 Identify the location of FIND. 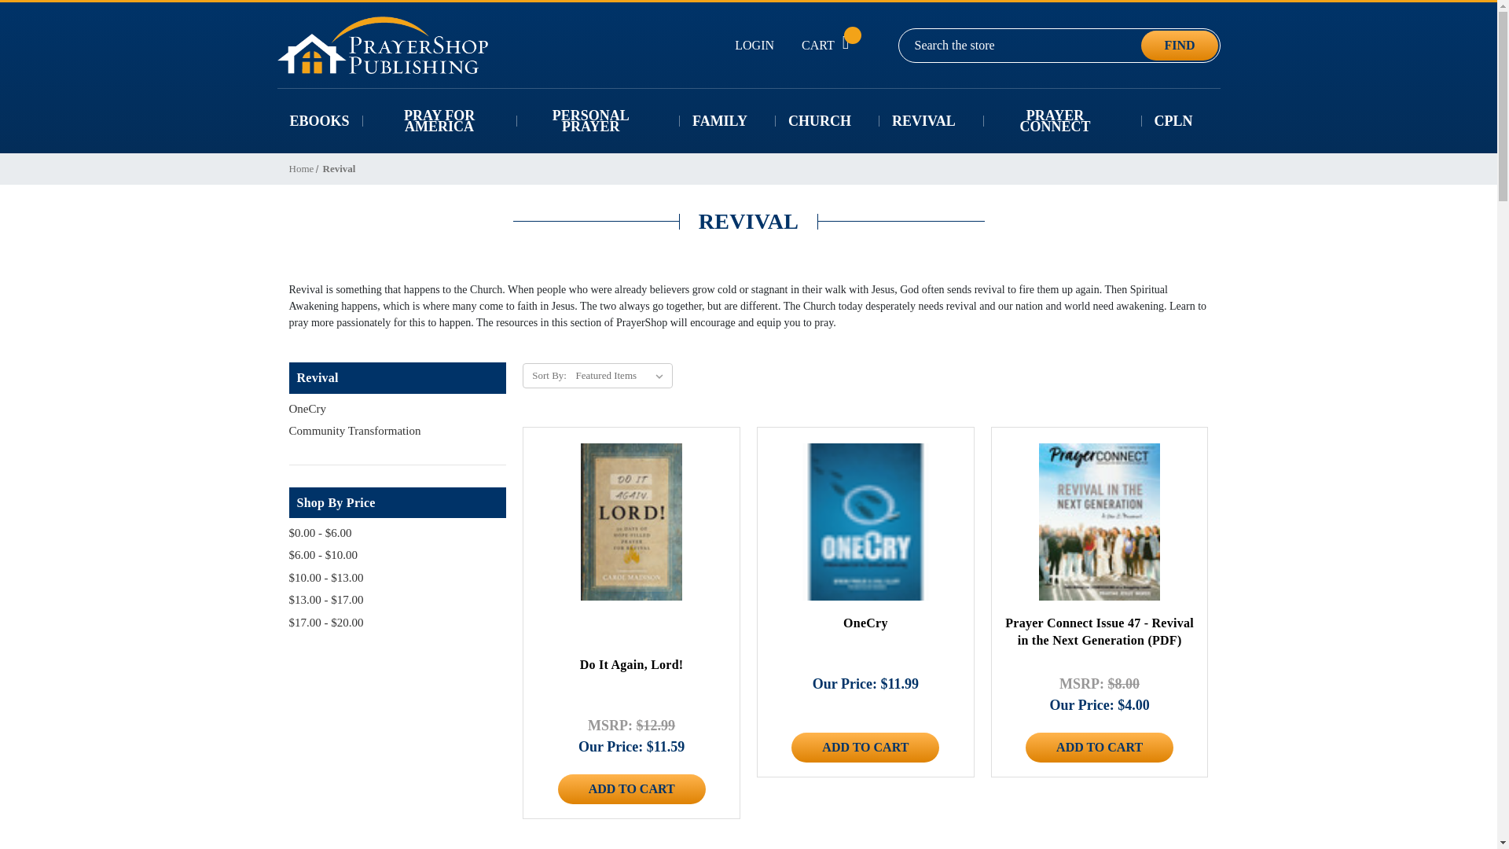
(1179, 45).